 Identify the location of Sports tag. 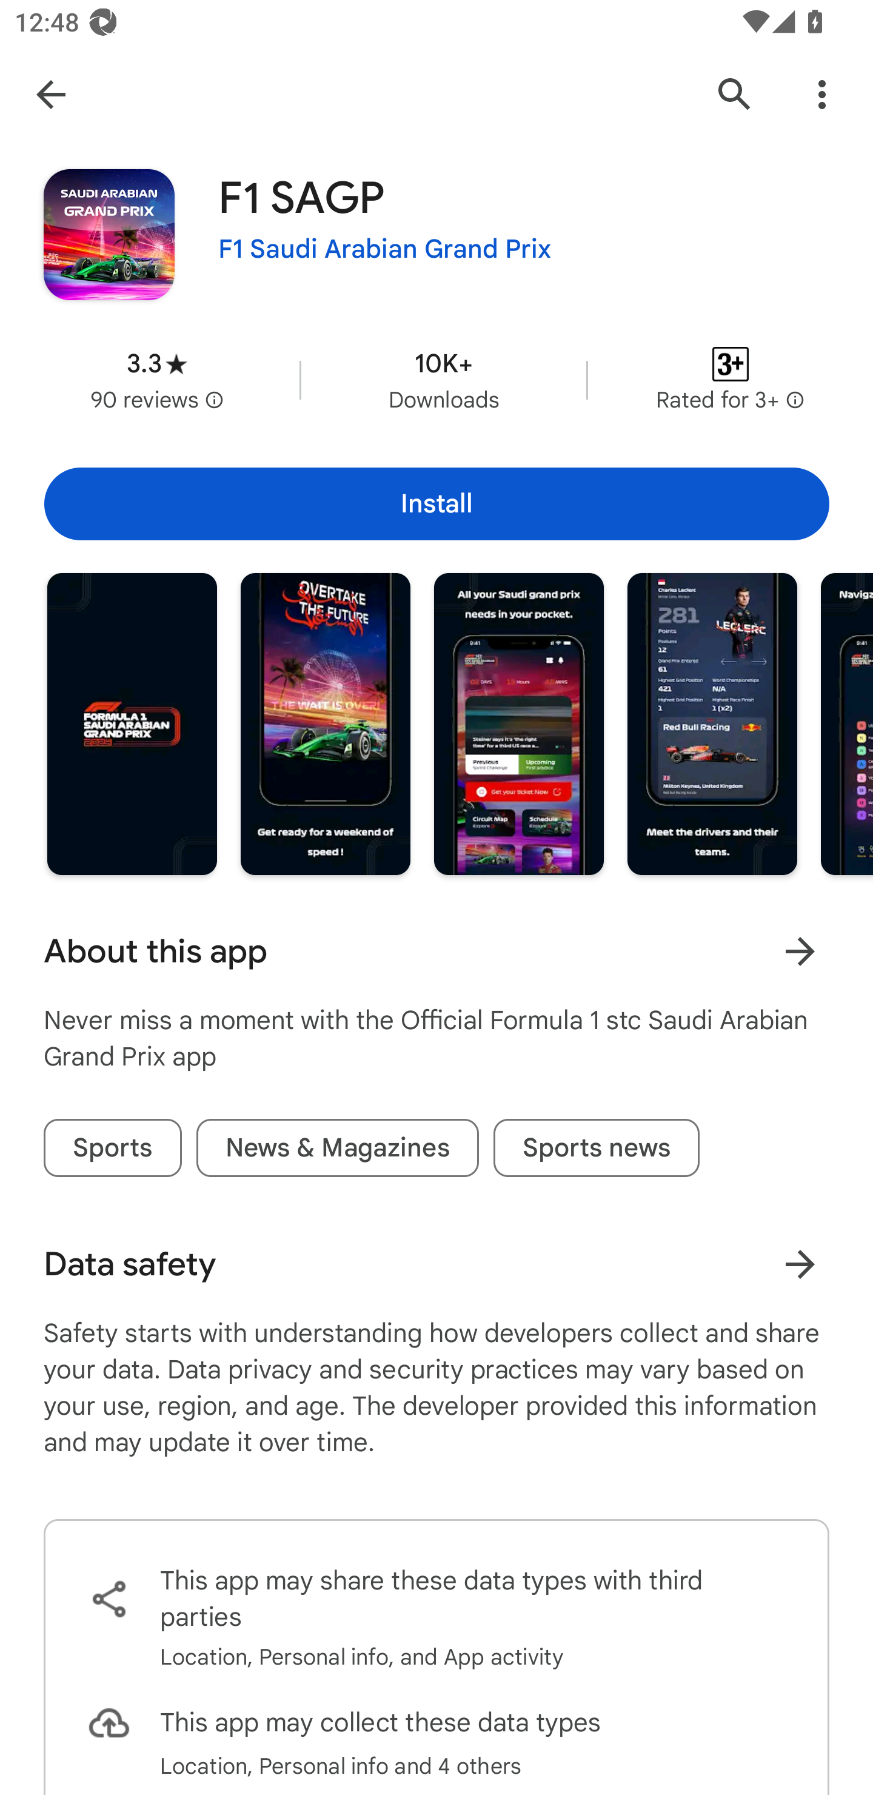
(113, 1147).